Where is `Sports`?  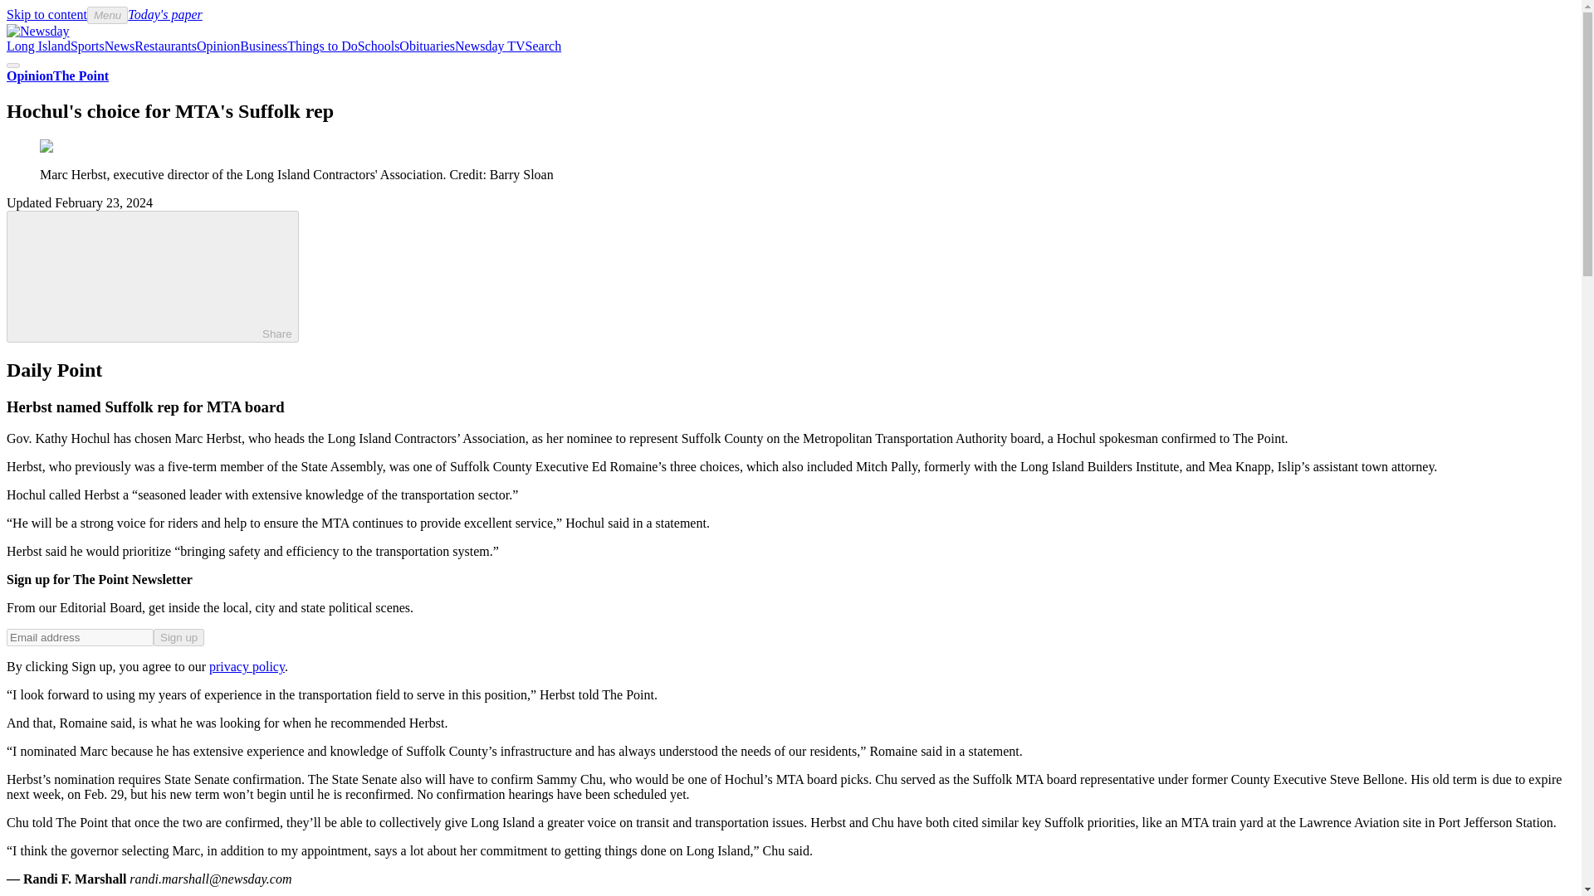 Sports is located at coordinates (87, 46).